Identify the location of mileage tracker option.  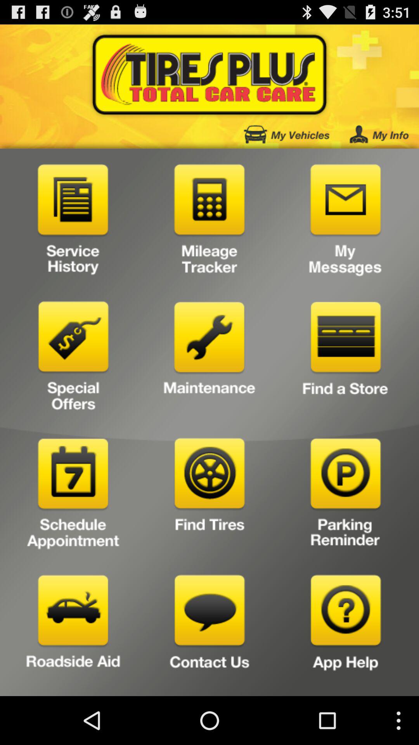
(209, 222).